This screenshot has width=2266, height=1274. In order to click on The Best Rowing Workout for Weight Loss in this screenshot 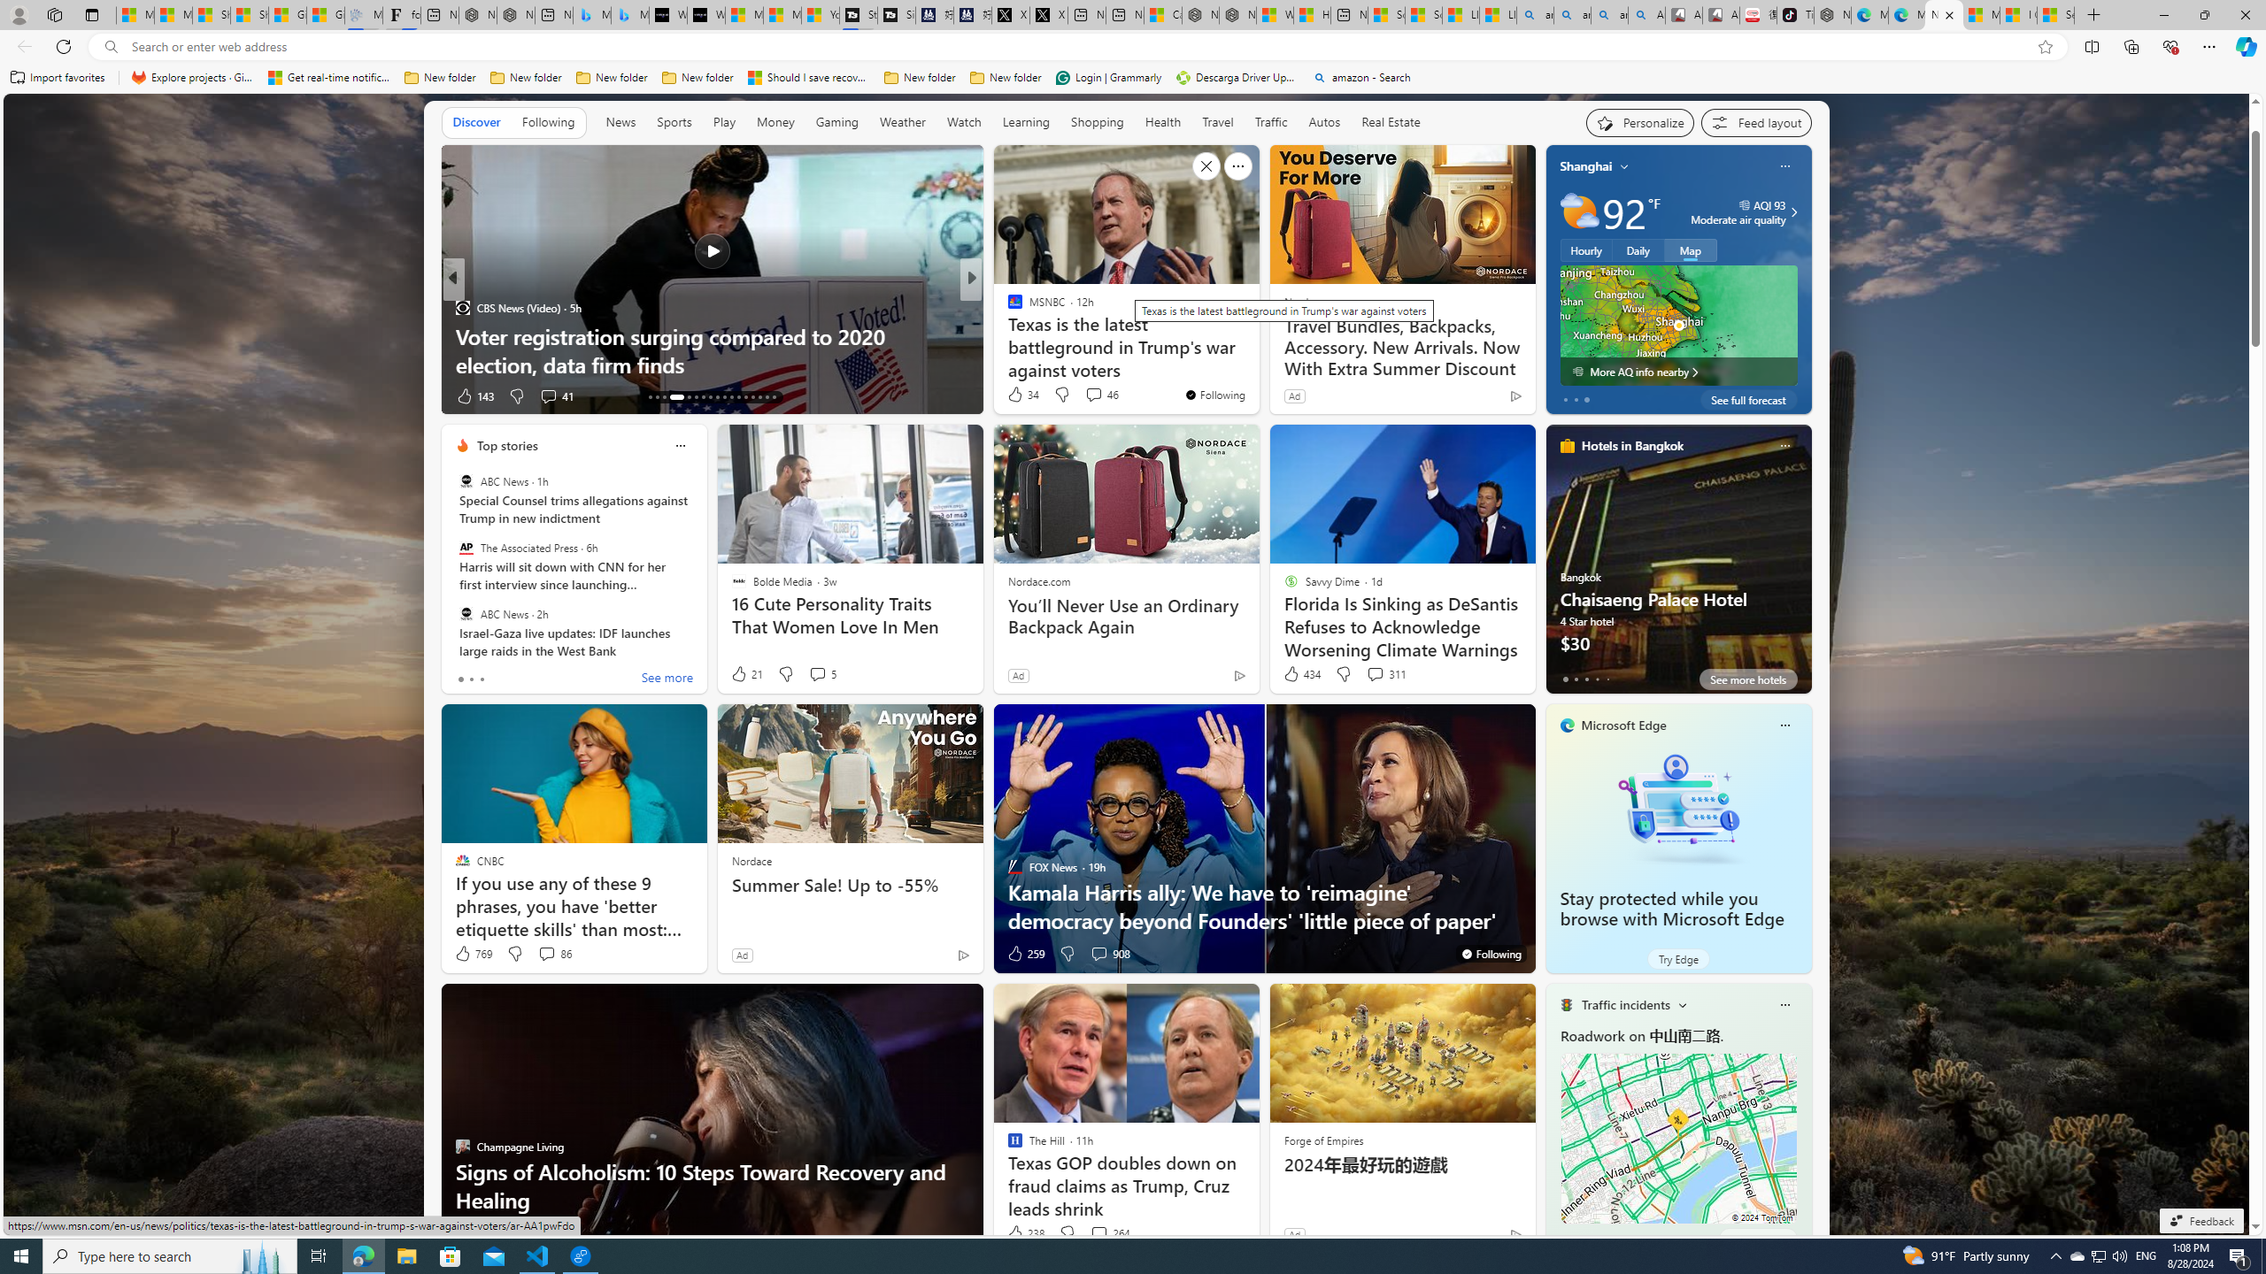, I will do `click(712, 365)`.